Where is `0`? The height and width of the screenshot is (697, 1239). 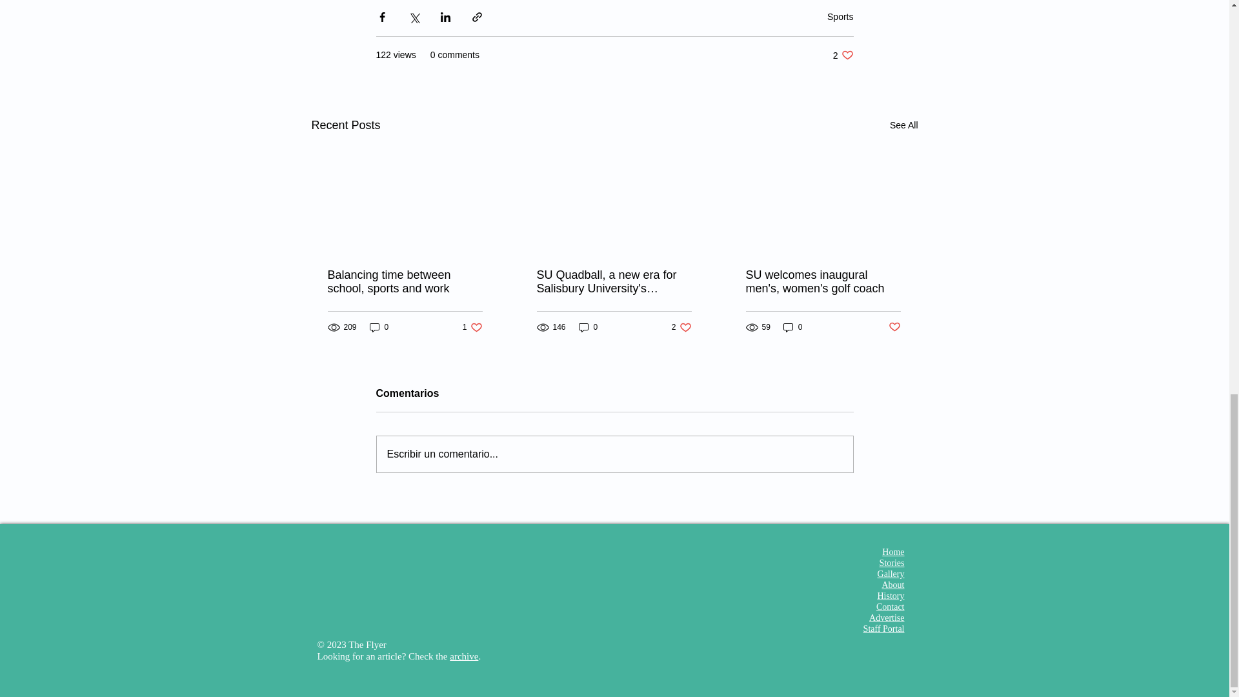
0 is located at coordinates (405, 281).